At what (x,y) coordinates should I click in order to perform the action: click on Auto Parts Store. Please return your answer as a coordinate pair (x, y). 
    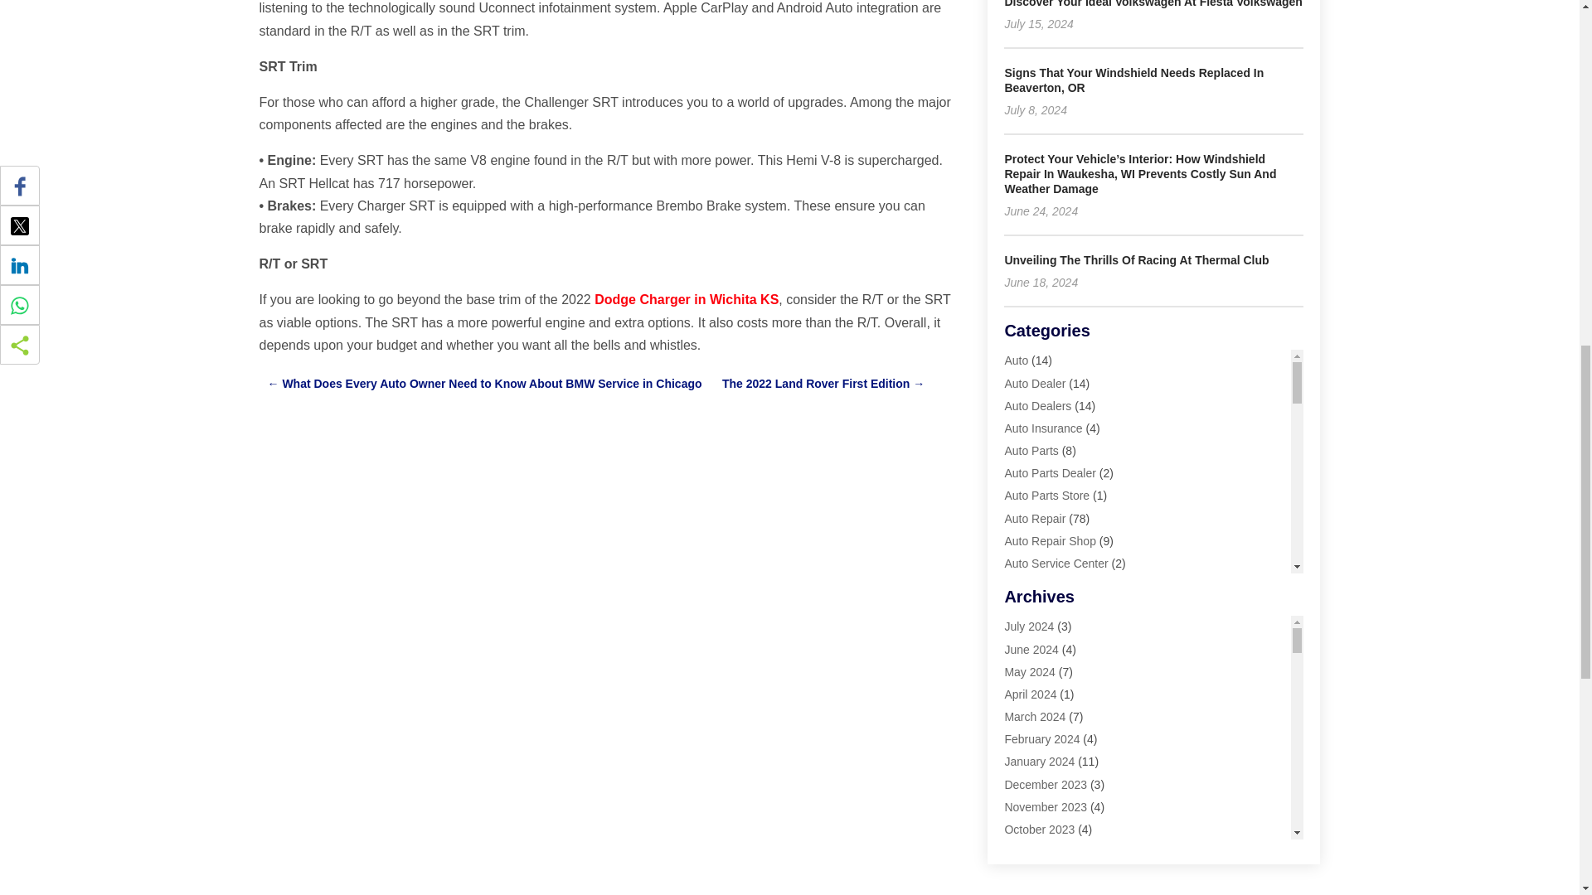
    Looking at the image, I should click on (1046, 495).